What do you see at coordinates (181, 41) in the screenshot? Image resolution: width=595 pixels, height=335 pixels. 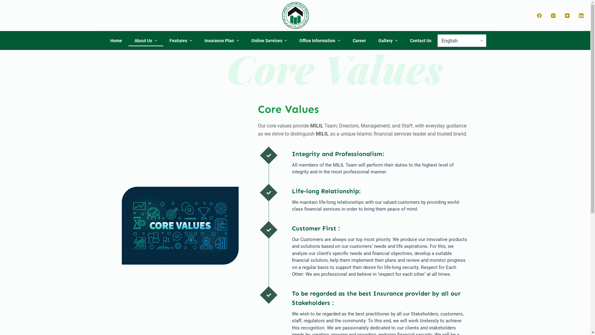 I see `Features` at bounding box center [181, 41].